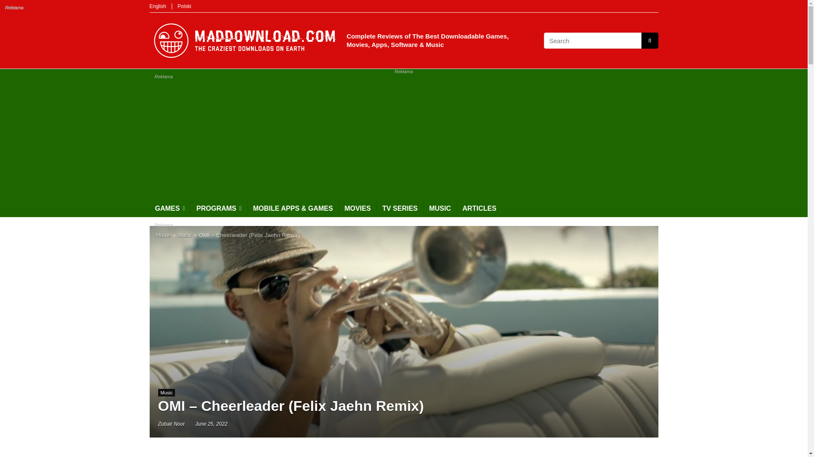  Describe the element at coordinates (479, 209) in the screenshot. I see `ARTICLES` at that location.